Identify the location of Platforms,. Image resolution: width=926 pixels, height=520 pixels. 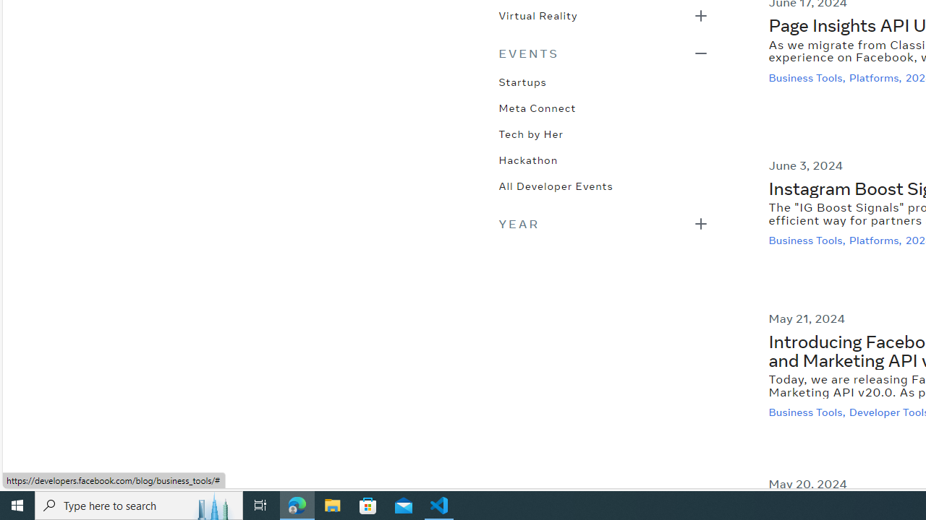
(877, 240).